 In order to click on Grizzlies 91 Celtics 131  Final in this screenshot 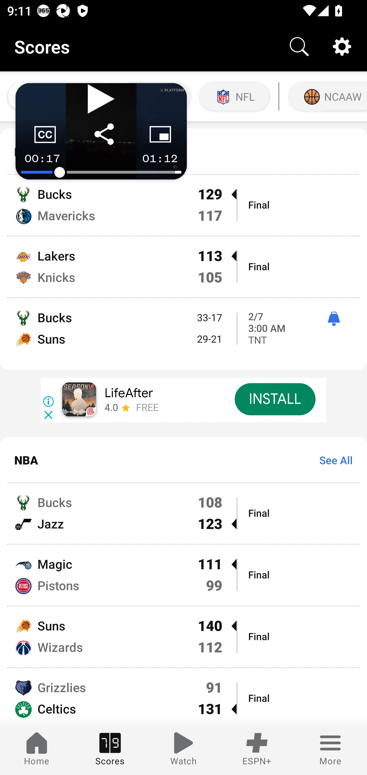, I will do `click(183, 696)`.